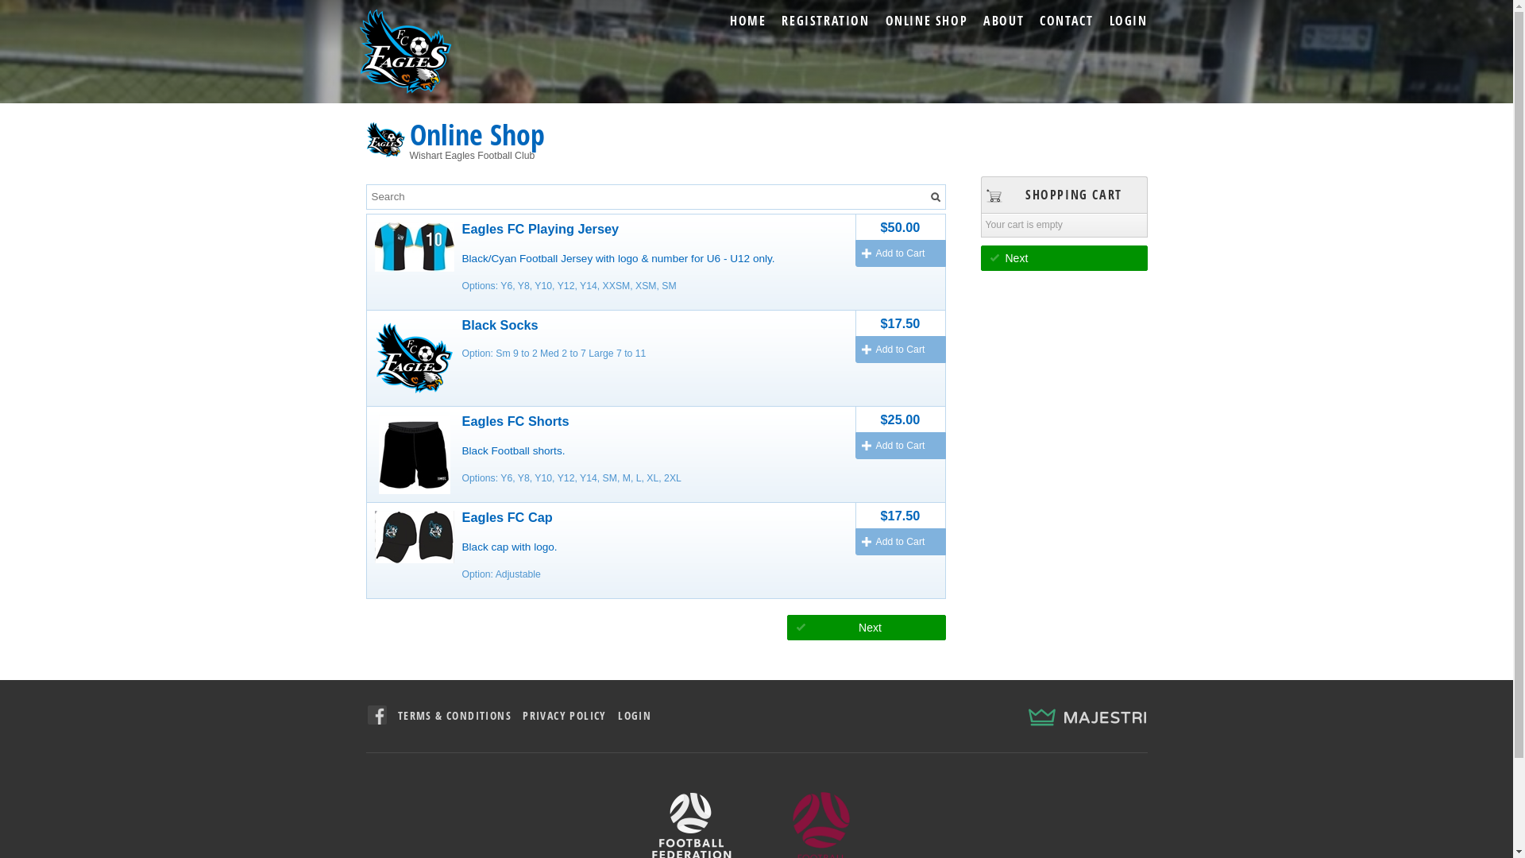 Image resolution: width=1525 pixels, height=858 pixels. What do you see at coordinates (825, 21) in the screenshot?
I see `REGISTRATION` at bounding box center [825, 21].